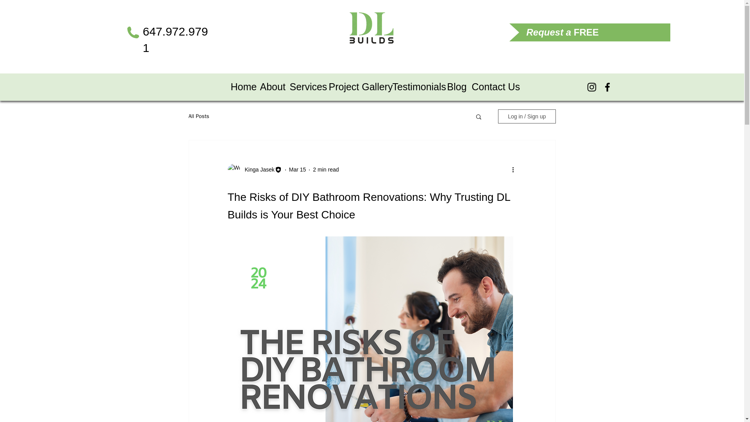  Describe the element at coordinates (176, 39) in the screenshot. I see `647.972.9791` at that location.